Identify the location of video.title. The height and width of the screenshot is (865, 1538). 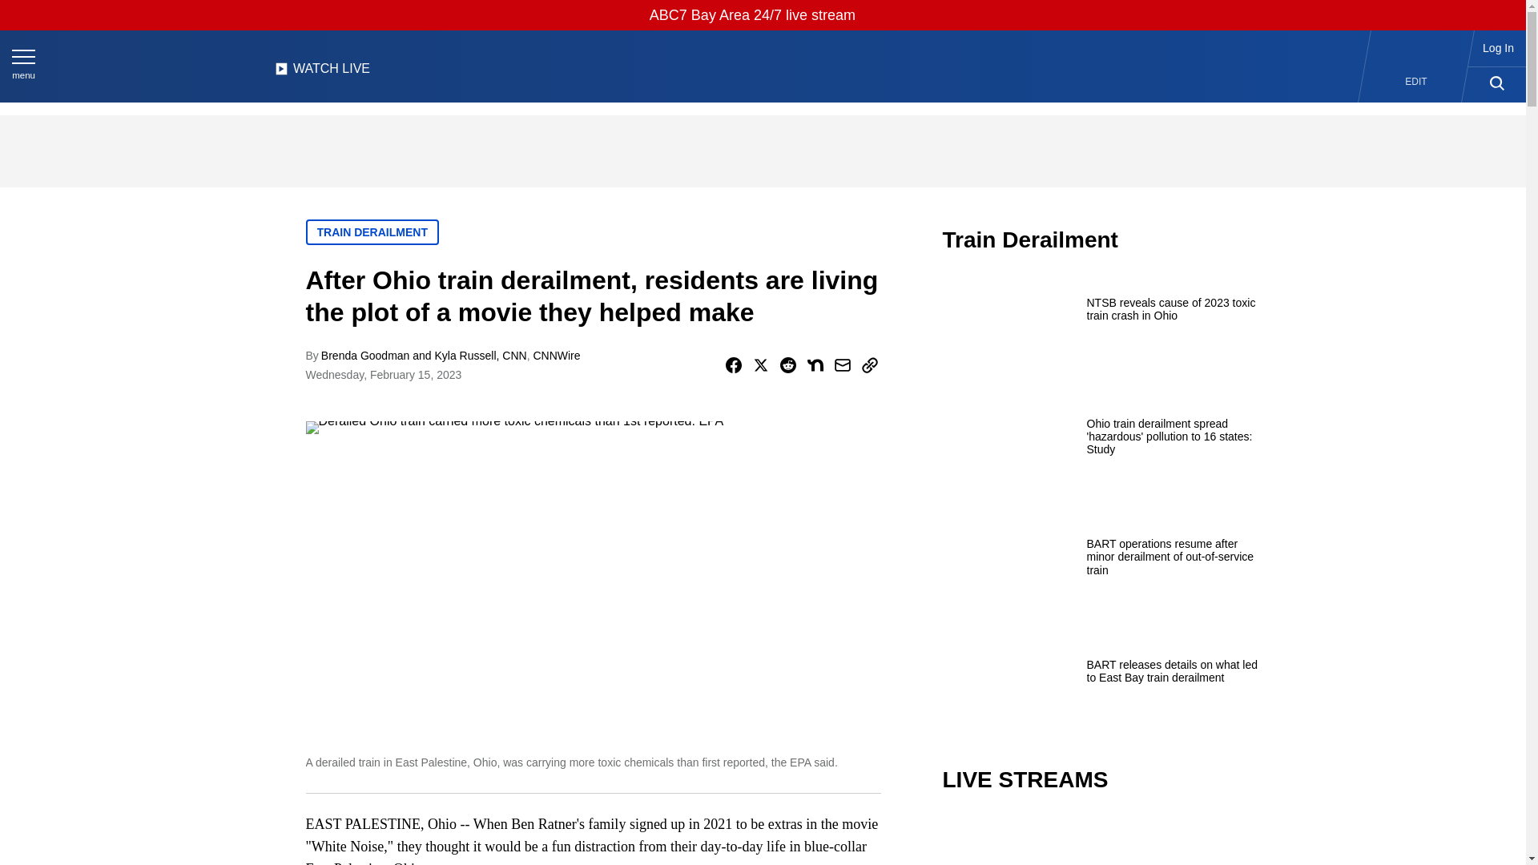
(1102, 841).